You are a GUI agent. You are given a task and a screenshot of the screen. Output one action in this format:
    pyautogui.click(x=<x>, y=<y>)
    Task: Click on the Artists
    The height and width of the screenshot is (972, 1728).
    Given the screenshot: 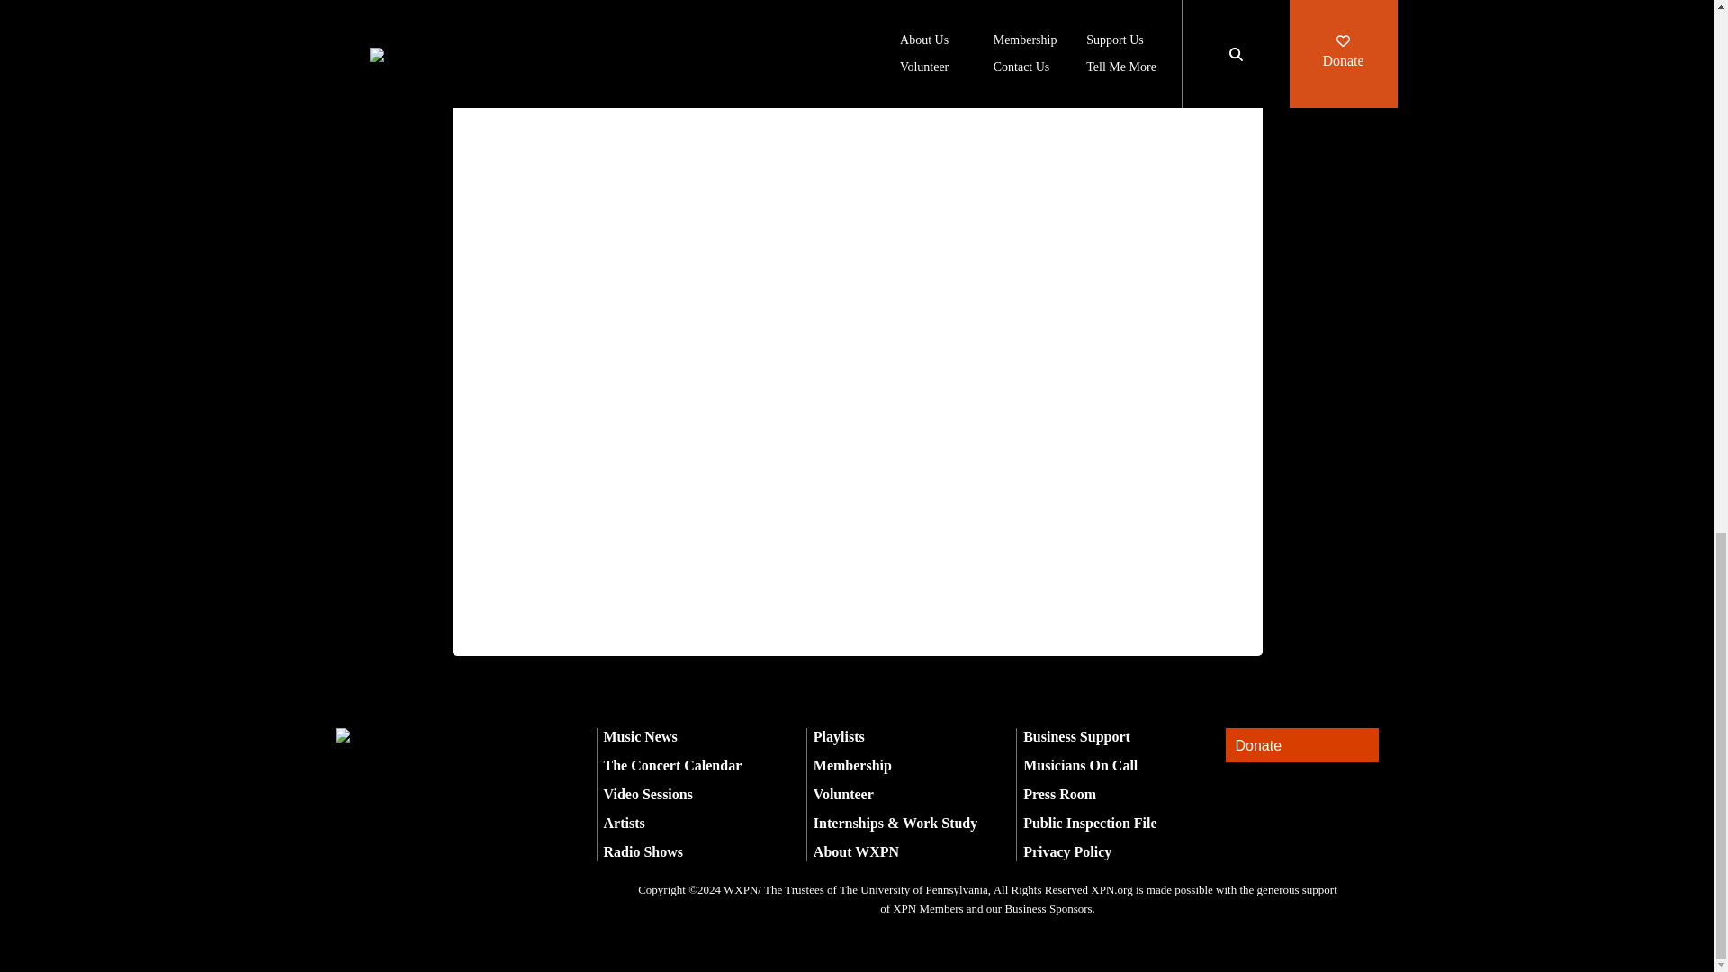 What is the action you would take?
    pyautogui.click(x=624, y=823)
    